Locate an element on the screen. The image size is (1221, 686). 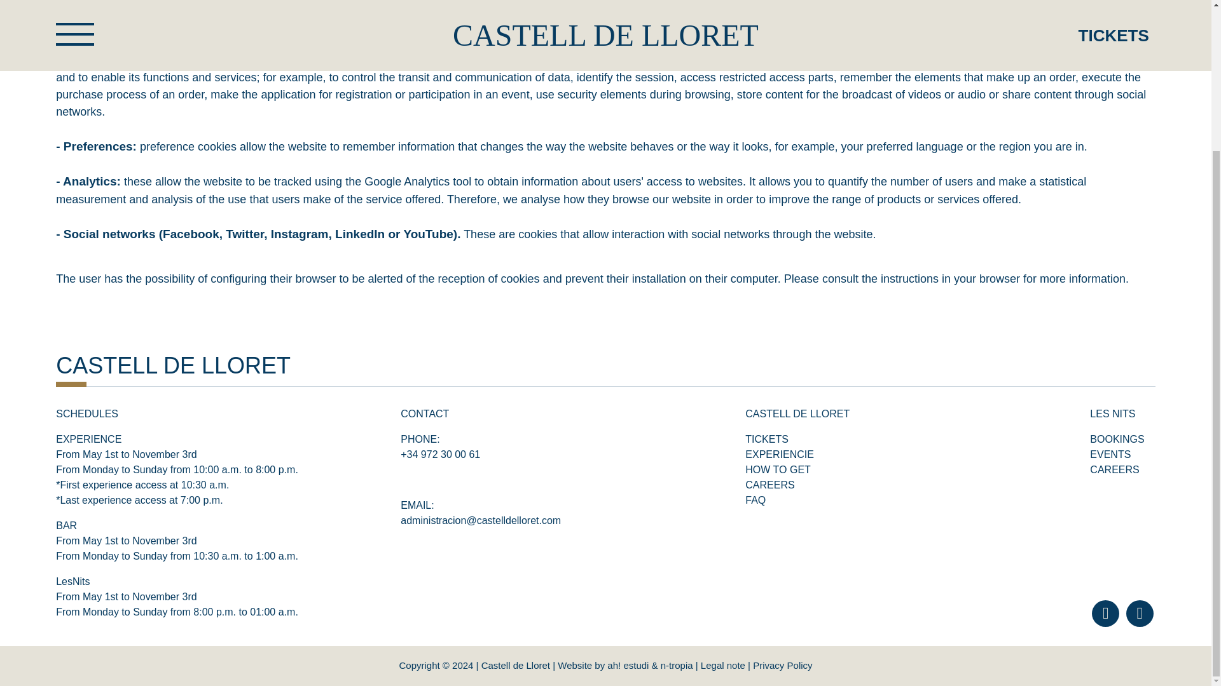
n-tropia is located at coordinates (677, 665).